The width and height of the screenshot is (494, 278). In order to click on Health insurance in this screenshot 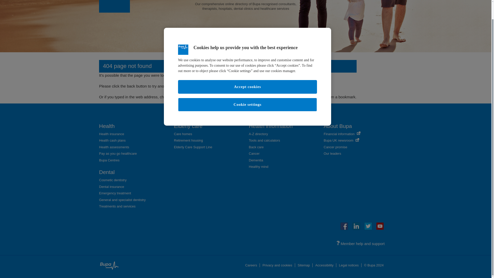, I will do `click(112, 134)`.